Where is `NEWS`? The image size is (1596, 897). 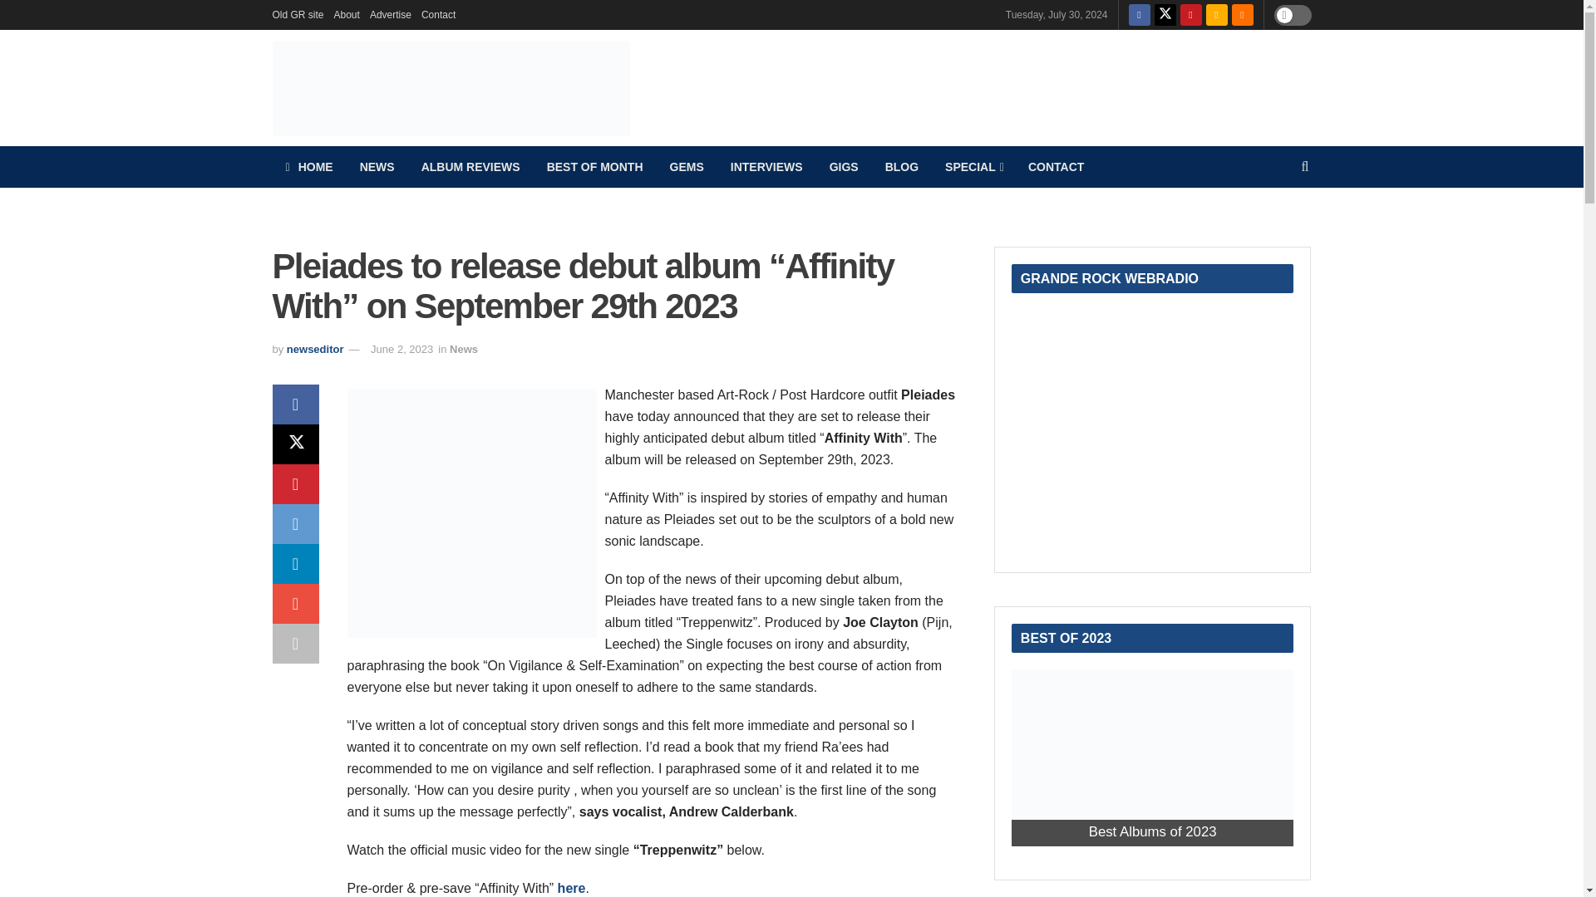 NEWS is located at coordinates (377, 166).